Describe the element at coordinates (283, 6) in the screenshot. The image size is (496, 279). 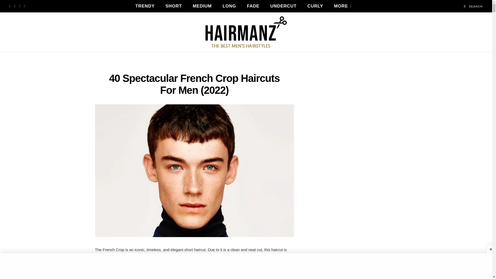
I see `UNDERCUT` at that location.